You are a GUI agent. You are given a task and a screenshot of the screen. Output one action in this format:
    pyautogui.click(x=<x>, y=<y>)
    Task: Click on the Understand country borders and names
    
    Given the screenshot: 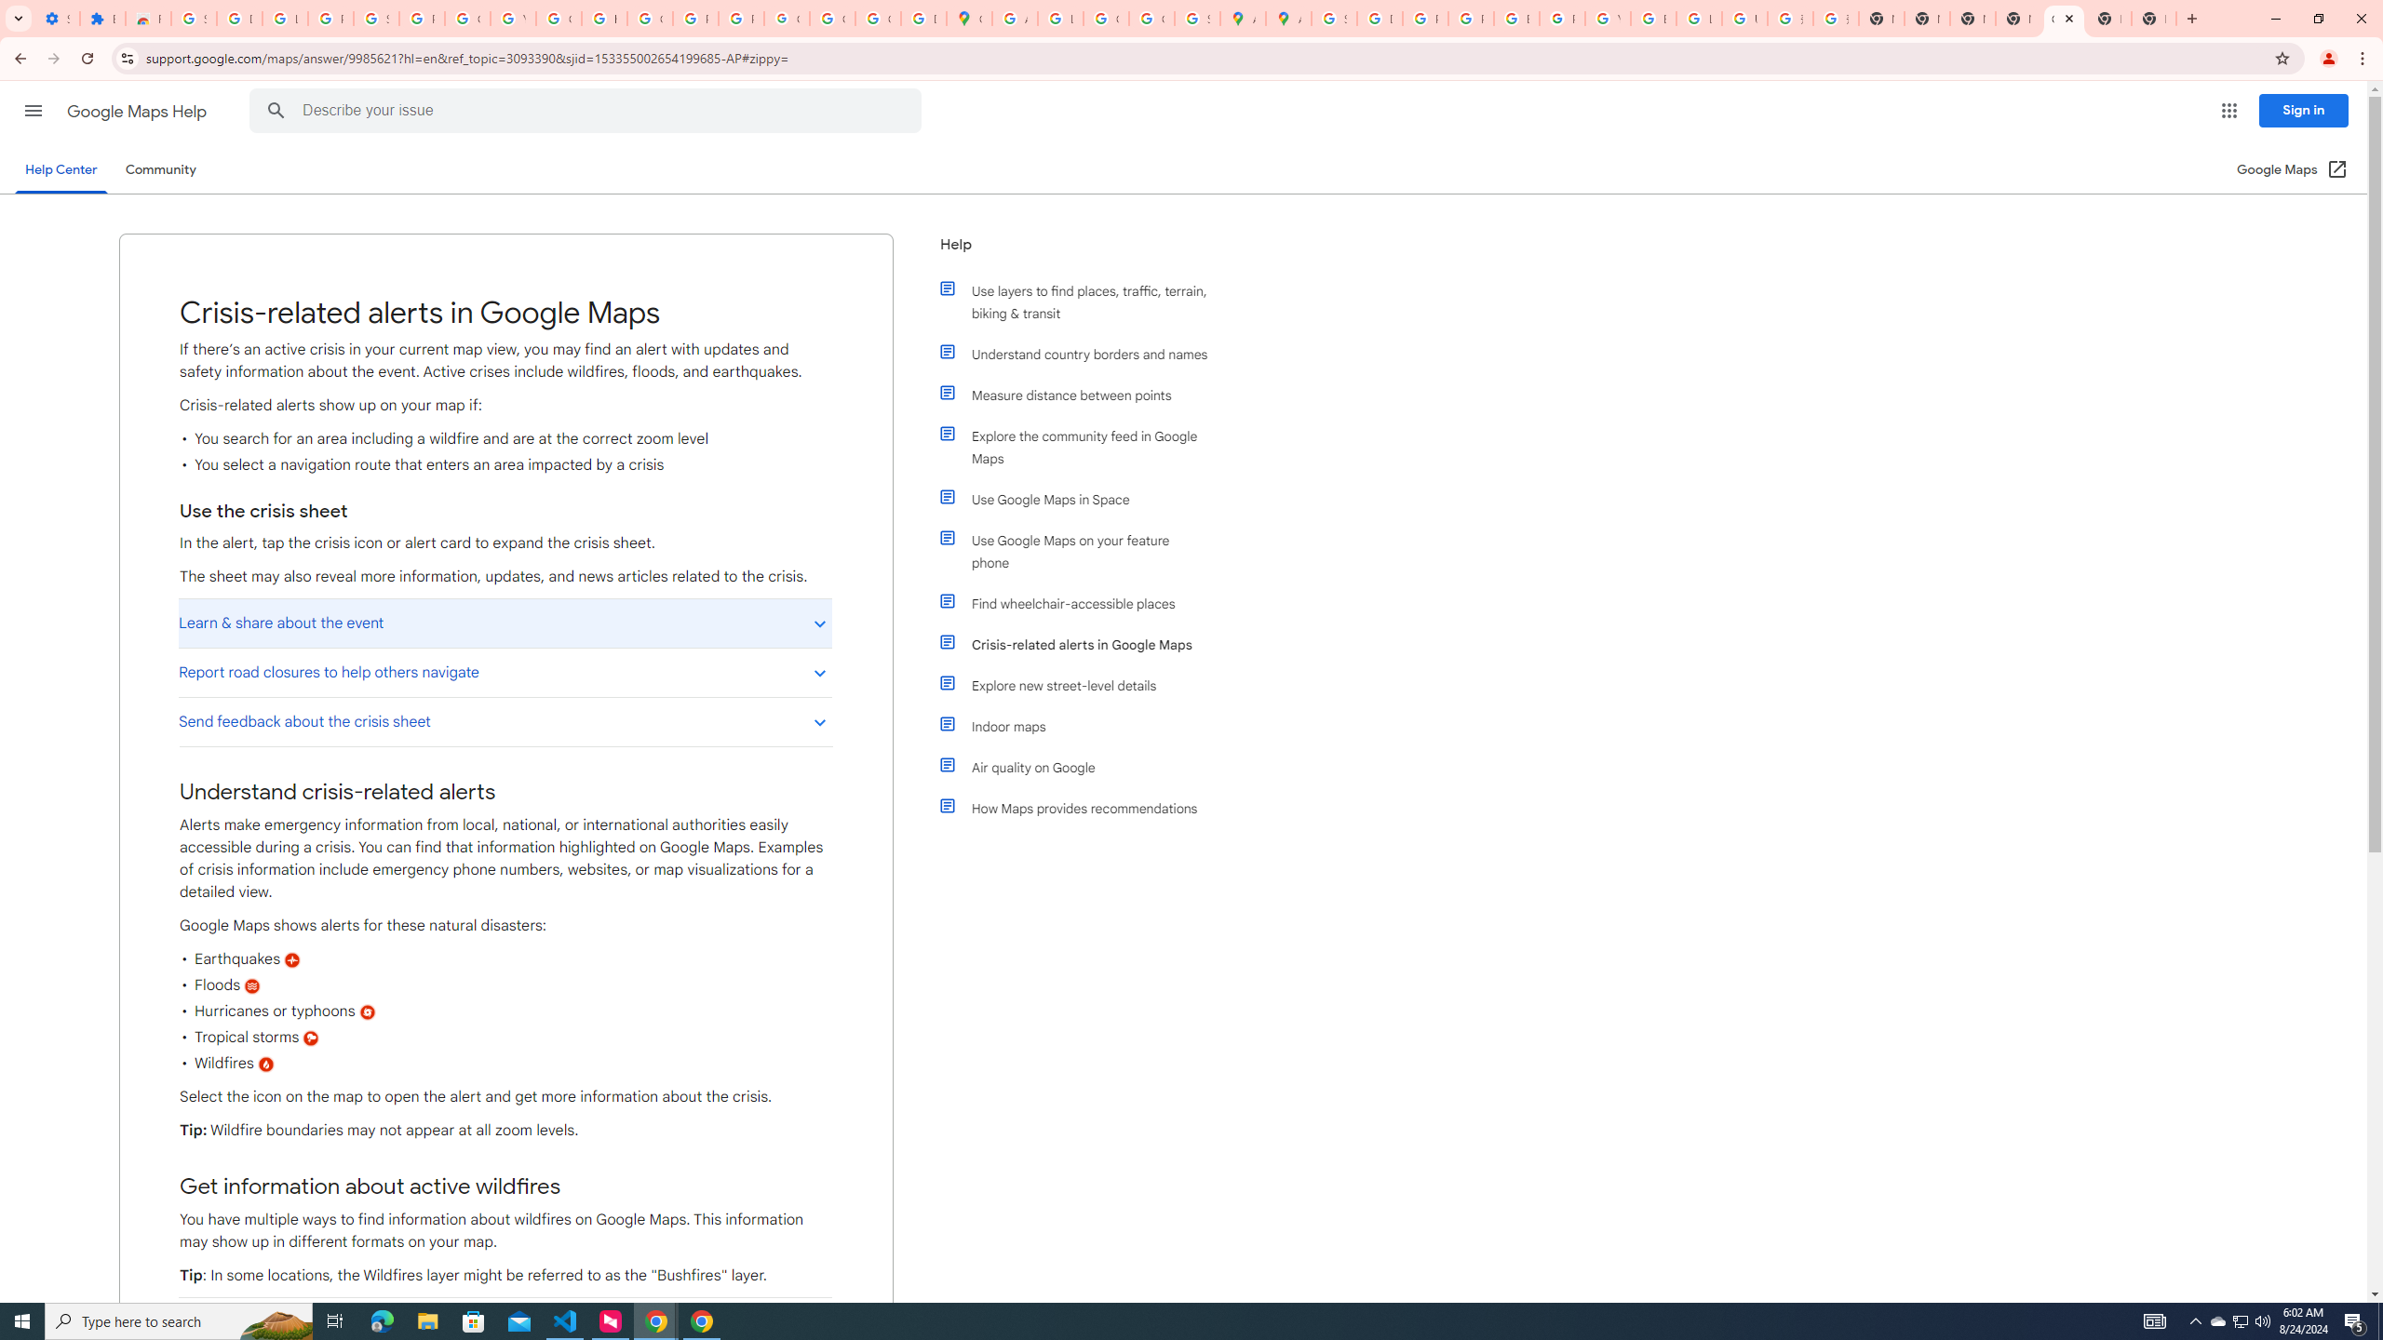 What is the action you would take?
    pyautogui.click(x=1083, y=354)
    